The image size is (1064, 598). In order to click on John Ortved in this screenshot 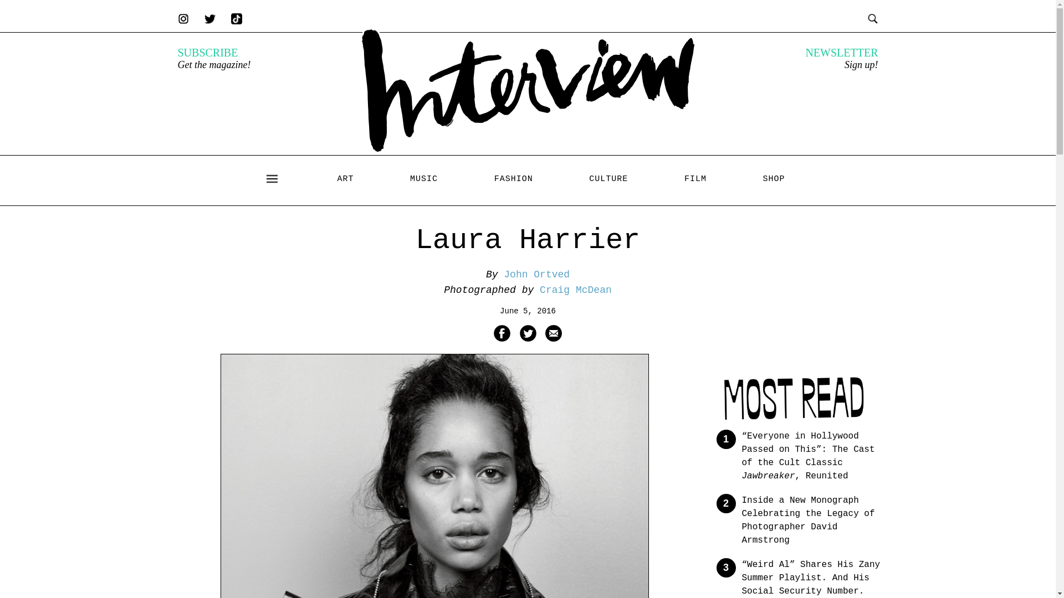, I will do `click(536, 275)`.